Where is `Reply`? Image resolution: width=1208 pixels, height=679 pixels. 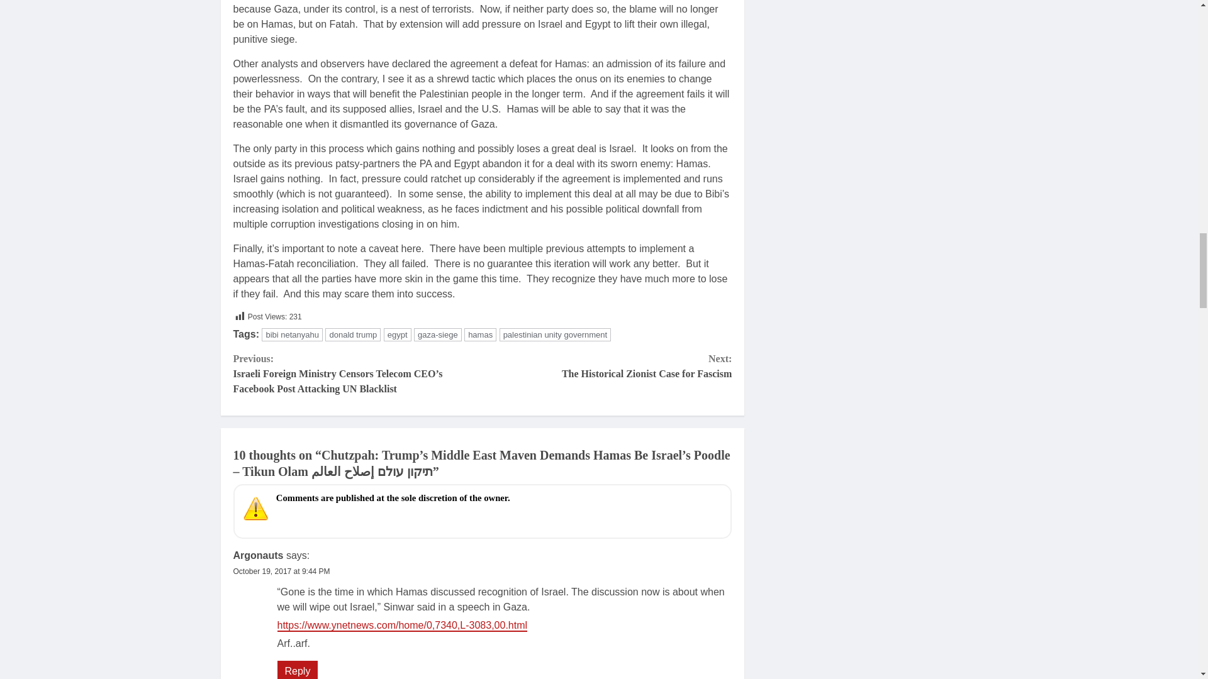 Reply is located at coordinates (297, 670).